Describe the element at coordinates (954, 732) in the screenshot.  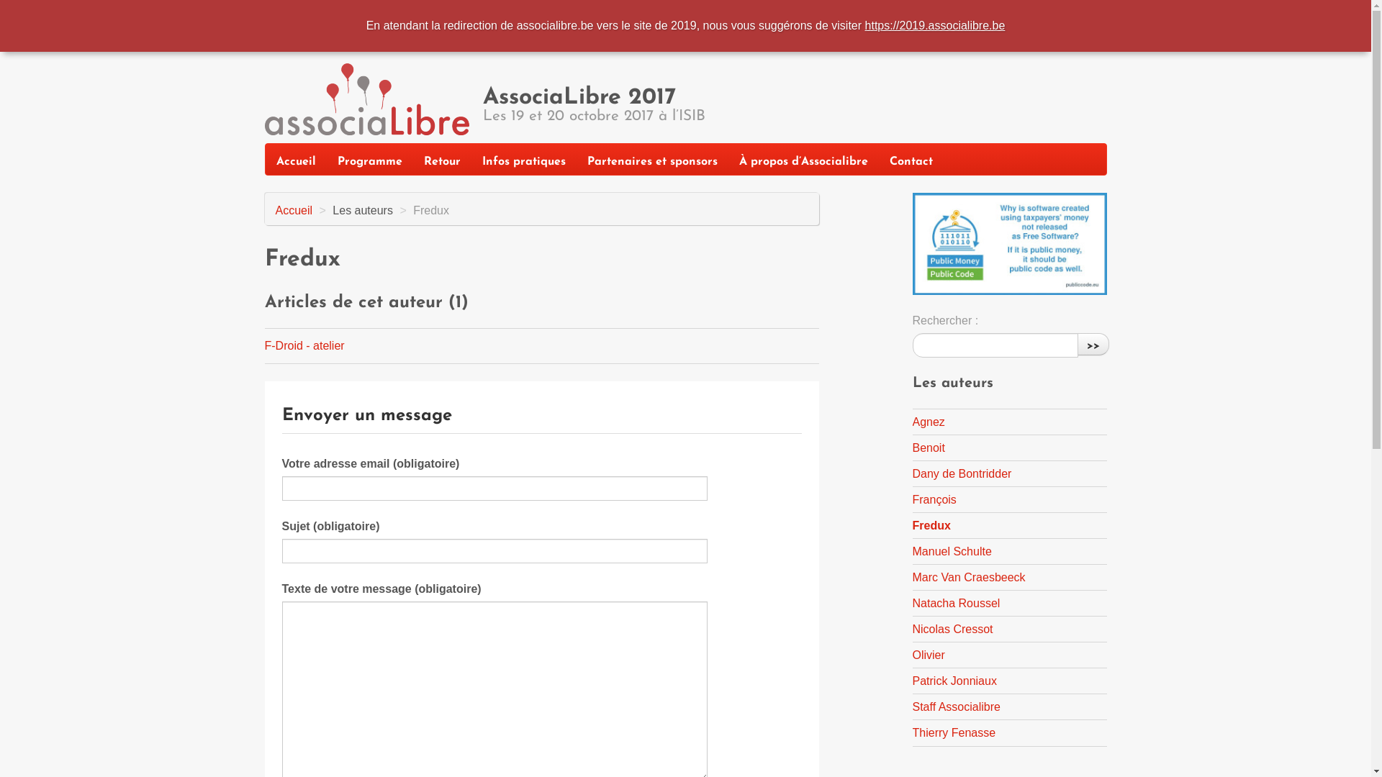
I see `Thierry Fenasse` at that location.